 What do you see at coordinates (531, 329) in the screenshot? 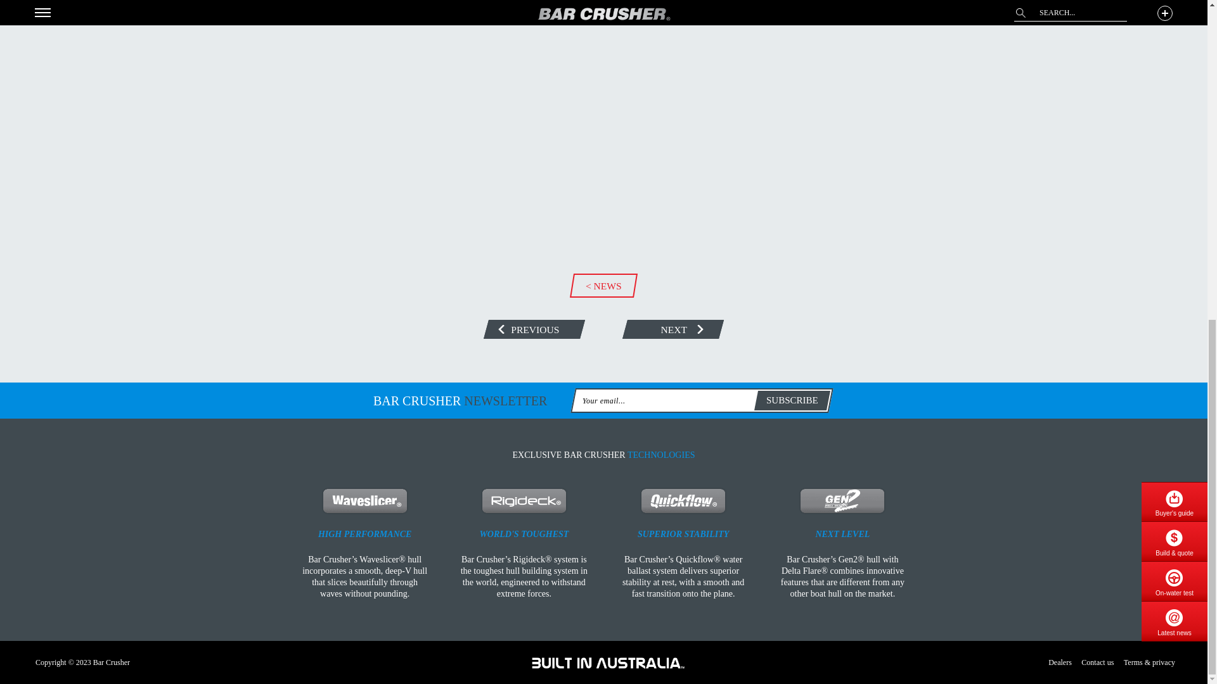
I see `Challenging GT fishing` at bounding box center [531, 329].